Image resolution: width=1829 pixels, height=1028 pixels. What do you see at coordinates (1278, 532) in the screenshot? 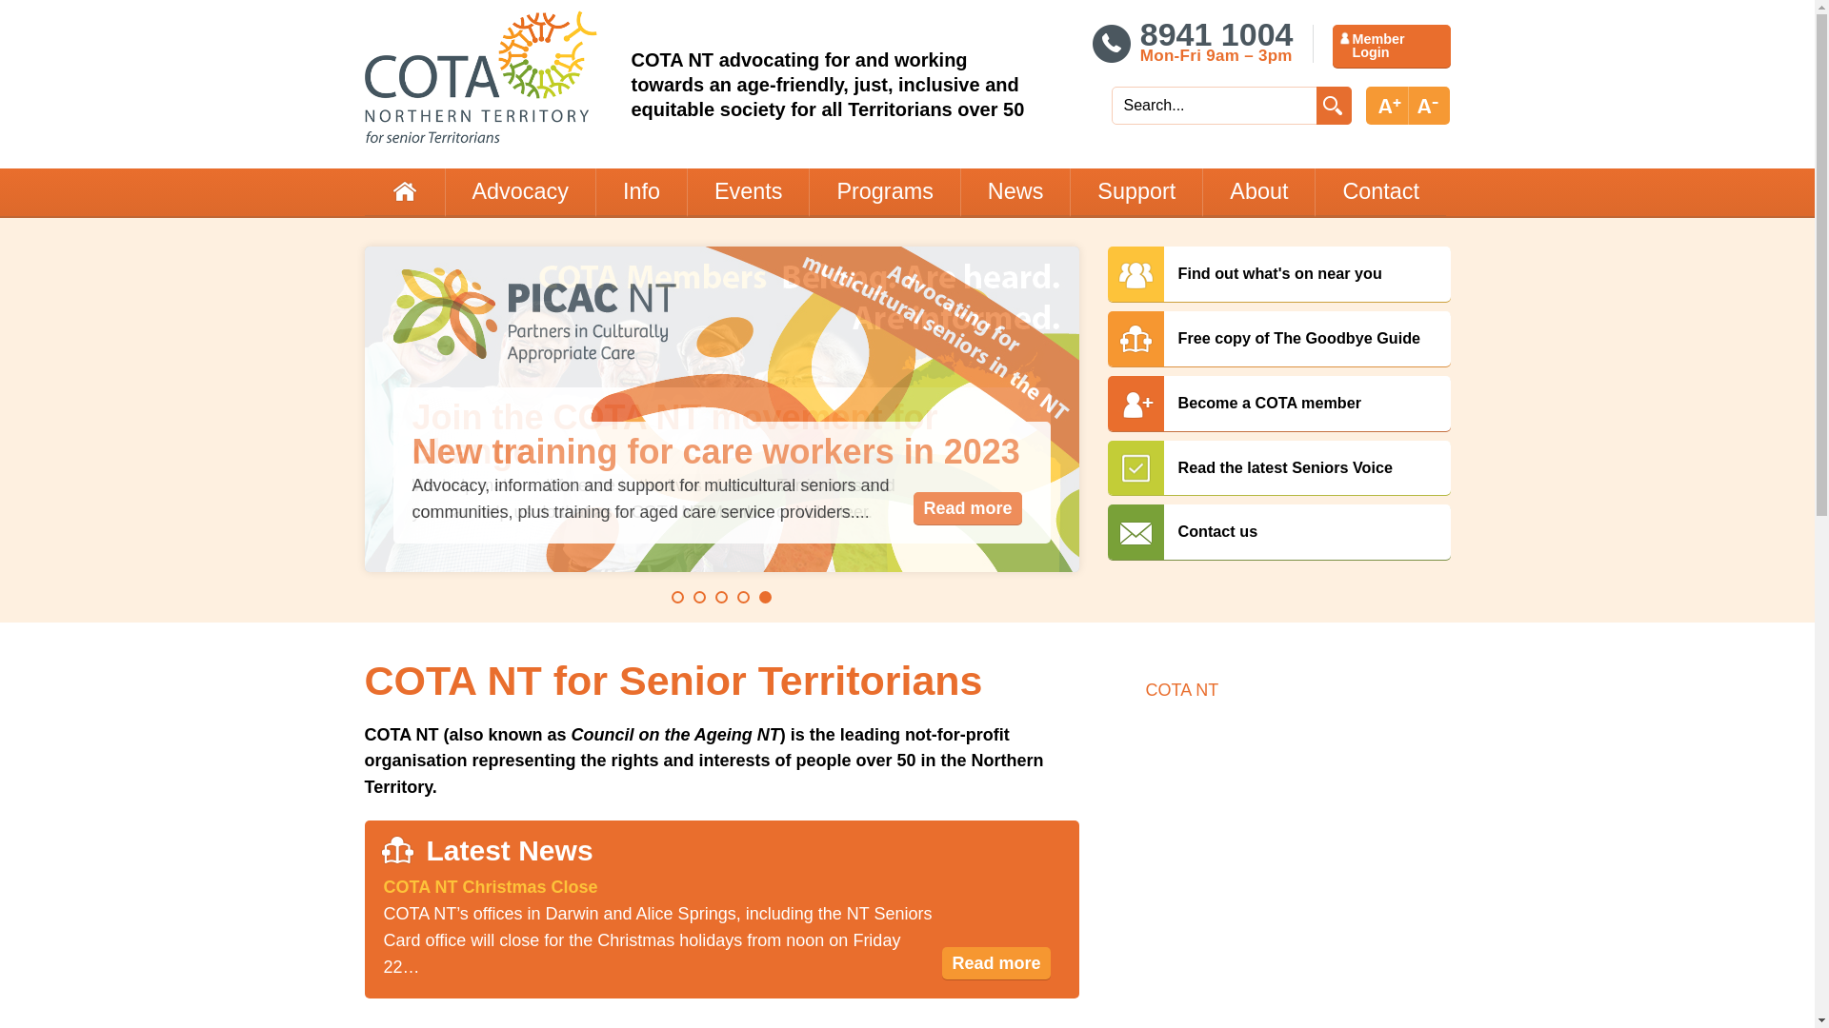
I see `Contact us` at bounding box center [1278, 532].